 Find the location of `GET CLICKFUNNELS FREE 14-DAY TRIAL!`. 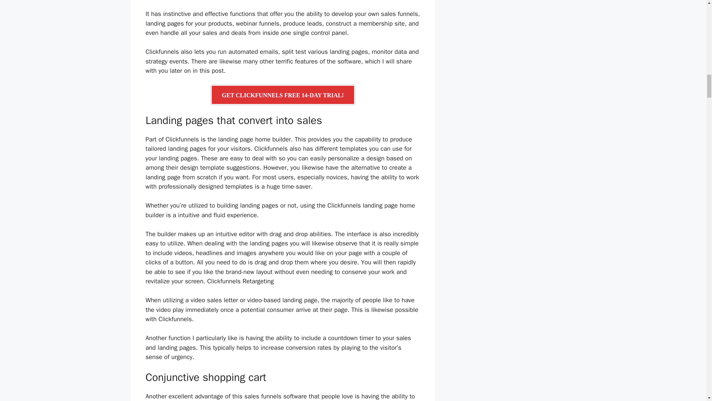

GET CLICKFUNNELS FREE 14-DAY TRIAL! is located at coordinates (283, 94).